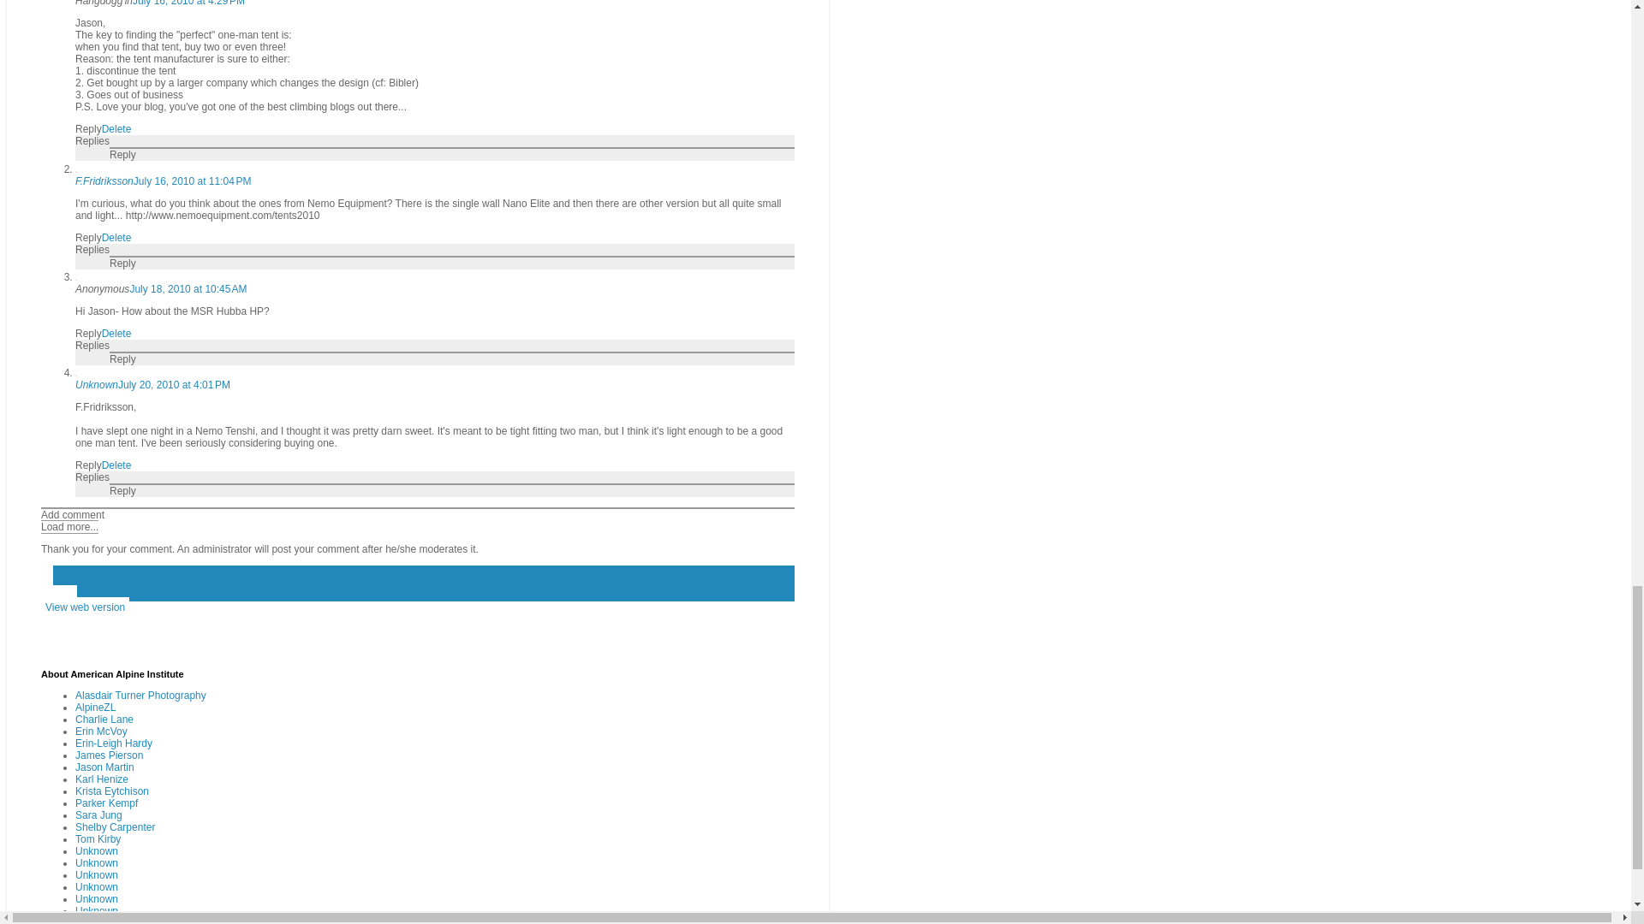 This screenshot has height=924, width=1644. I want to click on Delete, so click(116, 238).